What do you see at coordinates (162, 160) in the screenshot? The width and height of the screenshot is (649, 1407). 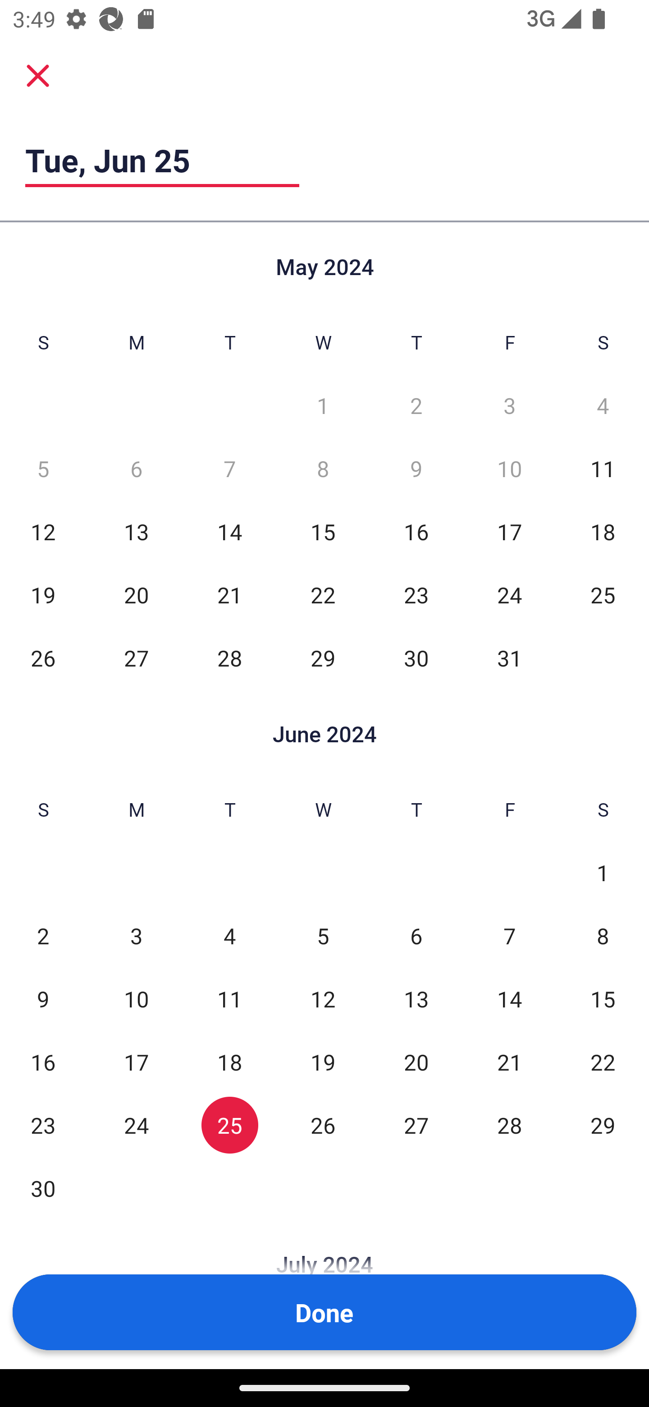 I see `Tue, Jun 25` at bounding box center [162, 160].